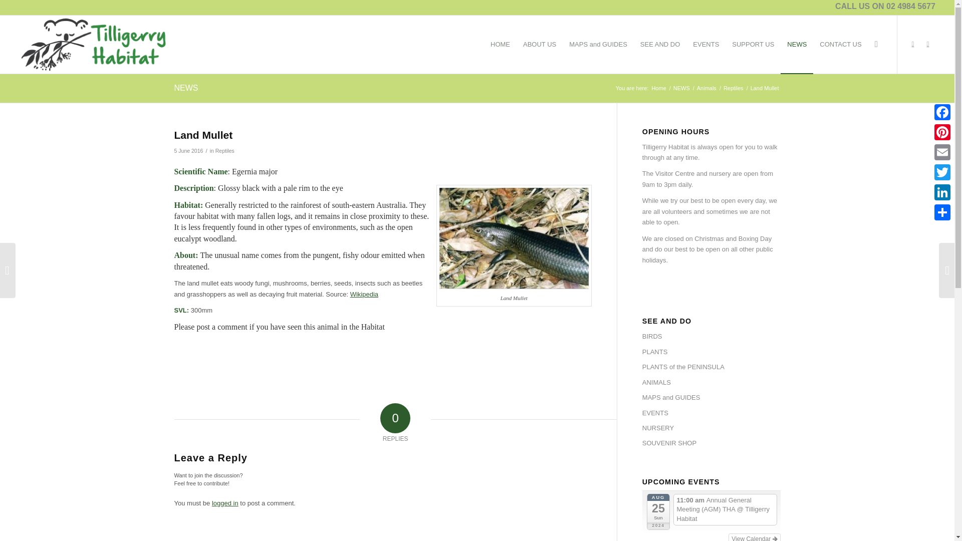  I want to click on logged in, so click(225, 503).